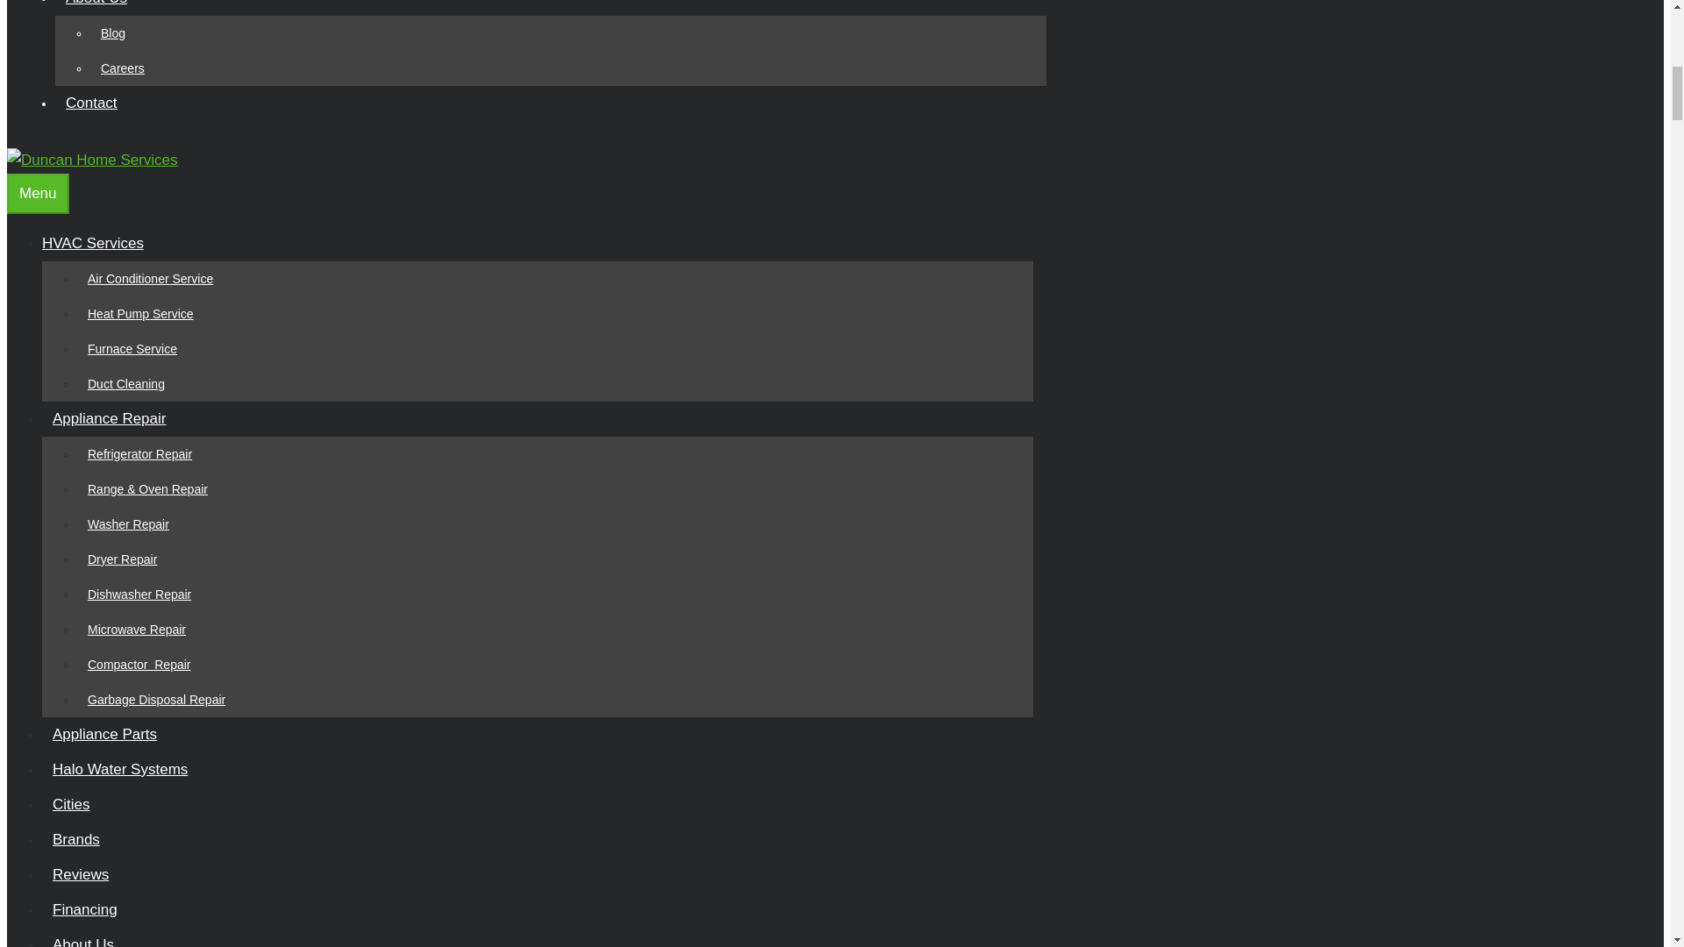 The height and width of the screenshot is (947, 1684). What do you see at coordinates (139, 454) in the screenshot?
I see `Refrigerator Repair` at bounding box center [139, 454].